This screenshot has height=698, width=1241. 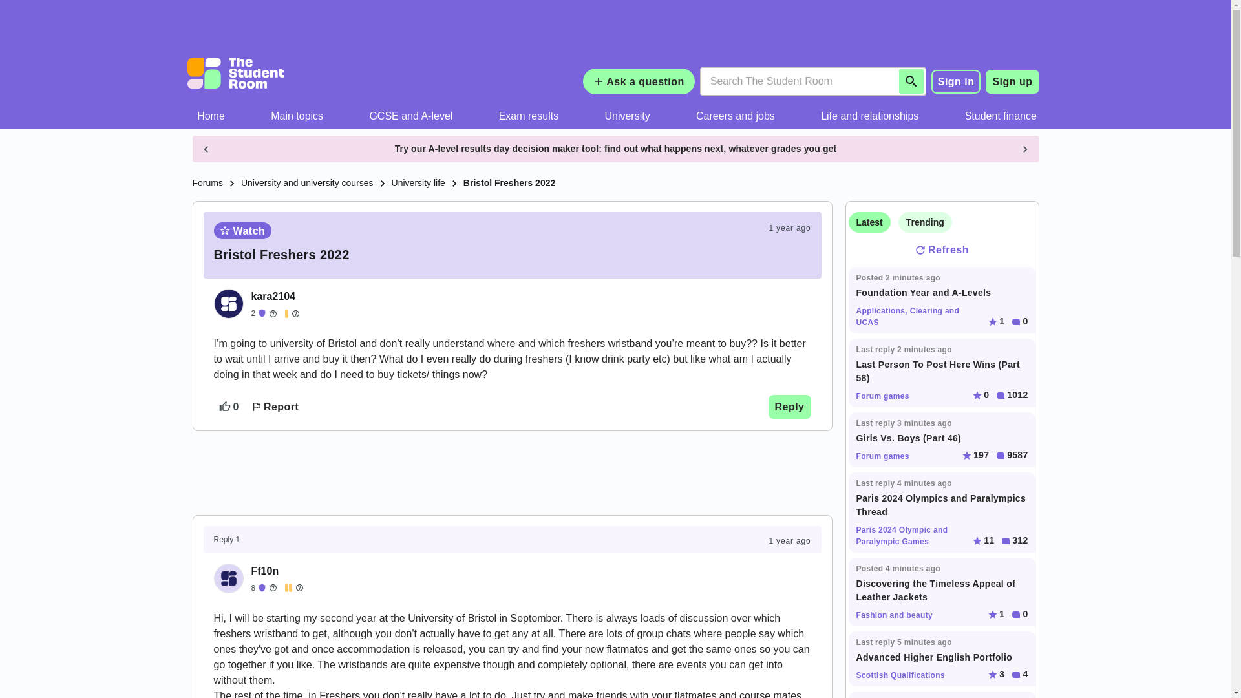 What do you see at coordinates (297, 116) in the screenshot?
I see `Main topics` at bounding box center [297, 116].